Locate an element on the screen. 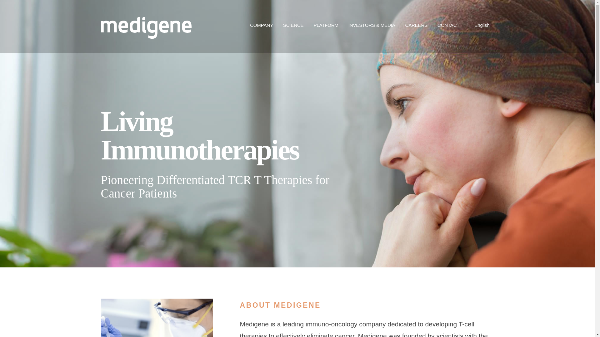  COMPANY is located at coordinates (262, 26).